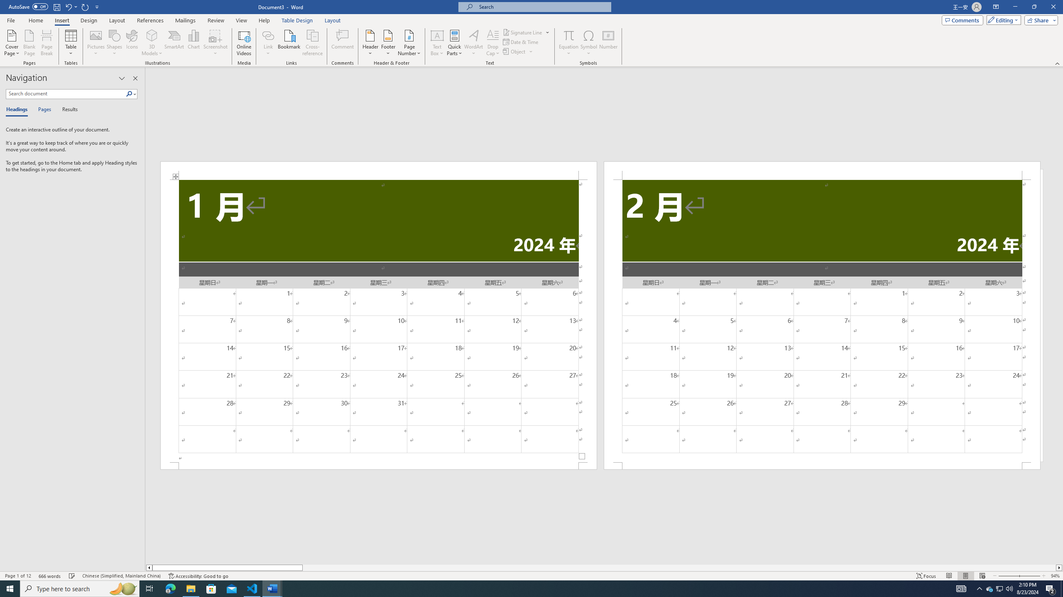  What do you see at coordinates (1030, 576) in the screenshot?
I see `Zoom In` at bounding box center [1030, 576].